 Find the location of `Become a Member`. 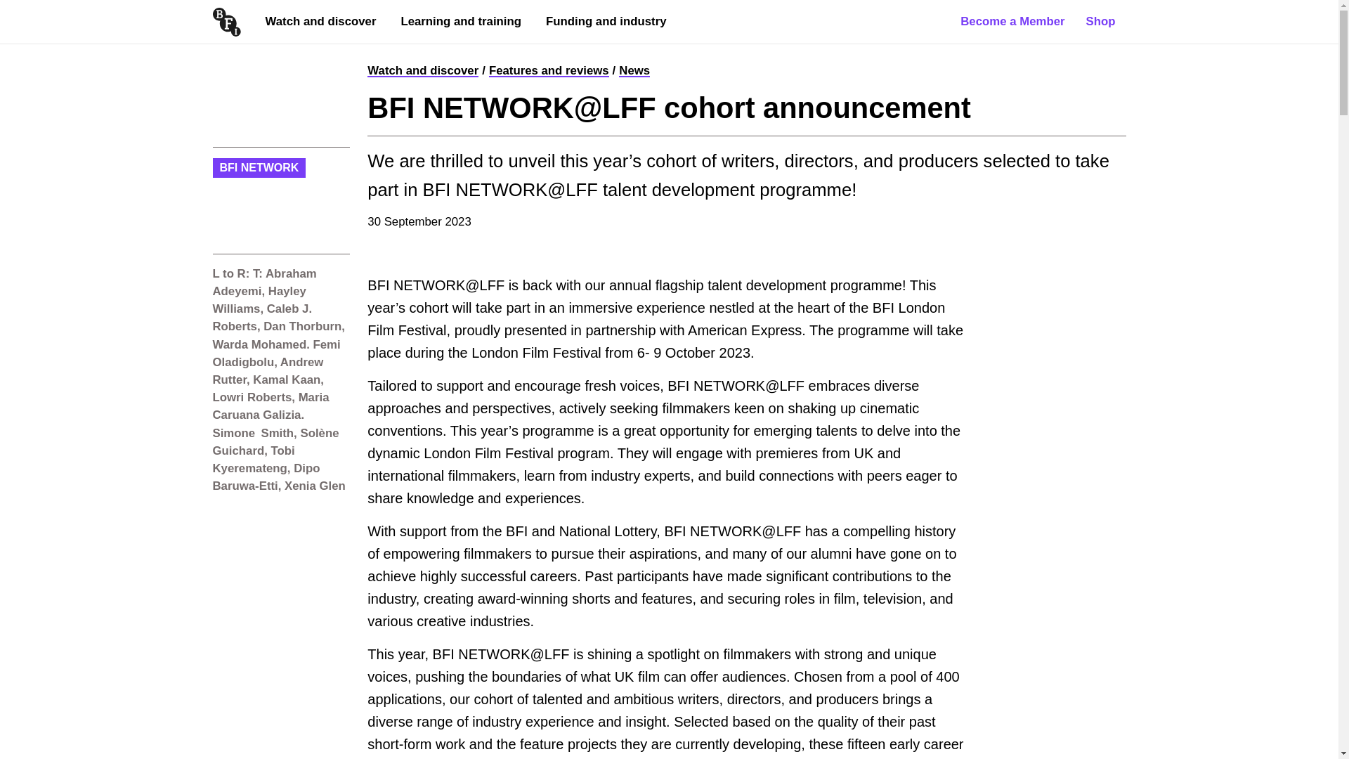

Become a Member is located at coordinates (1012, 21).